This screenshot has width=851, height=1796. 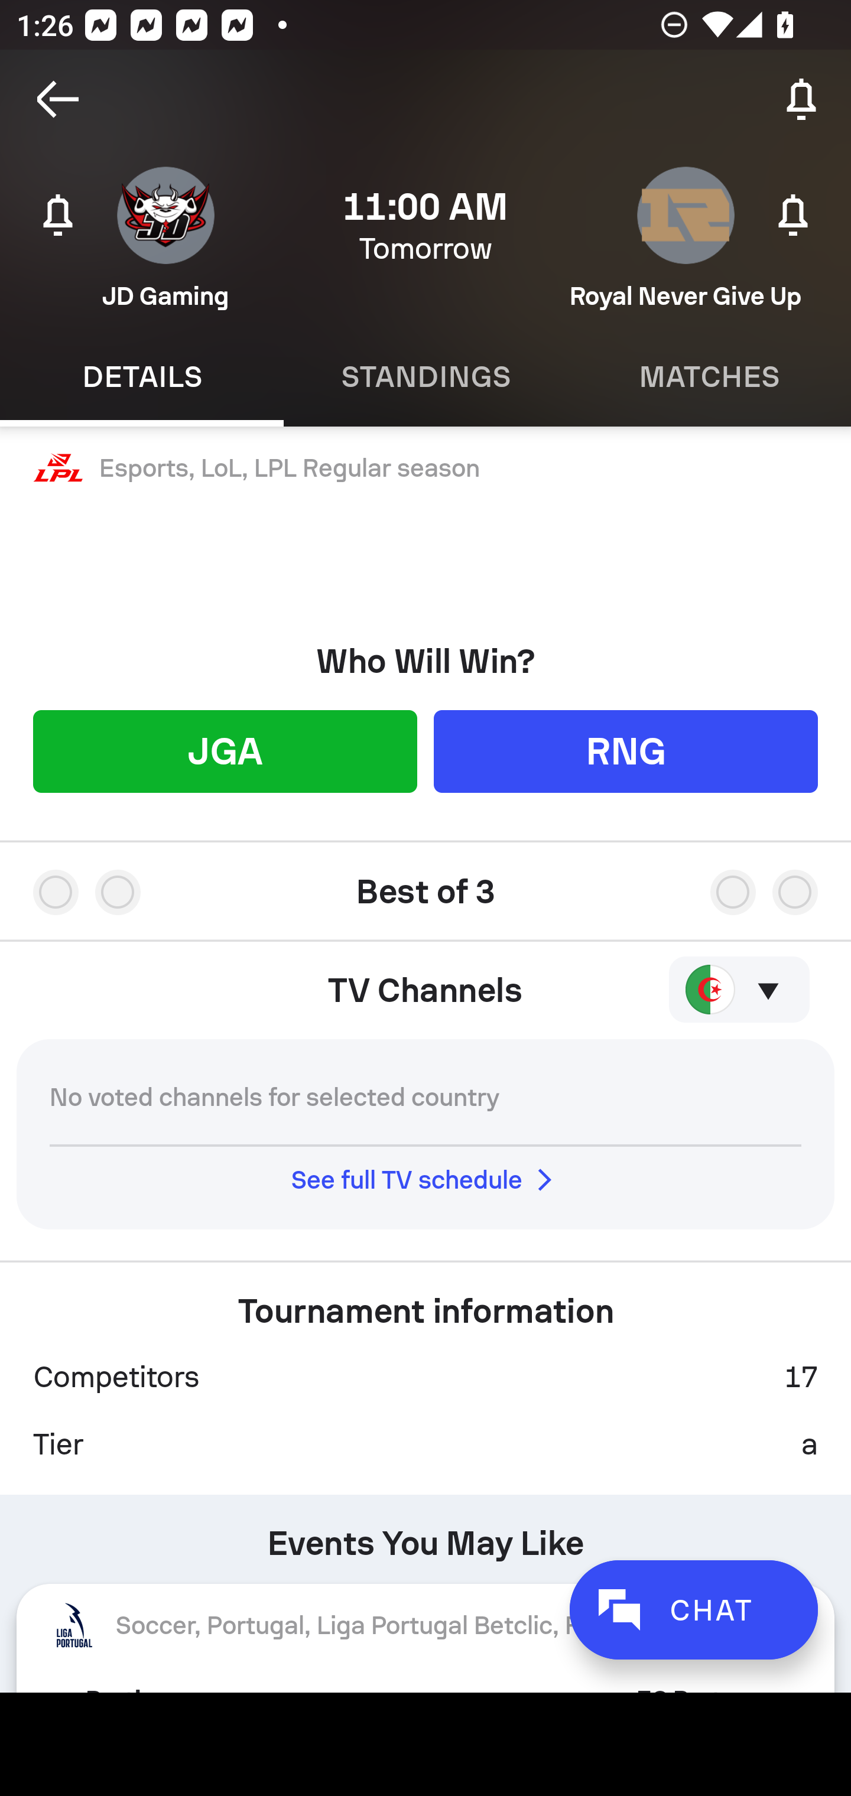 What do you see at coordinates (425, 1179) in the screenshot?
I see `See full TV schedule` at bounding box center [425, 1179].